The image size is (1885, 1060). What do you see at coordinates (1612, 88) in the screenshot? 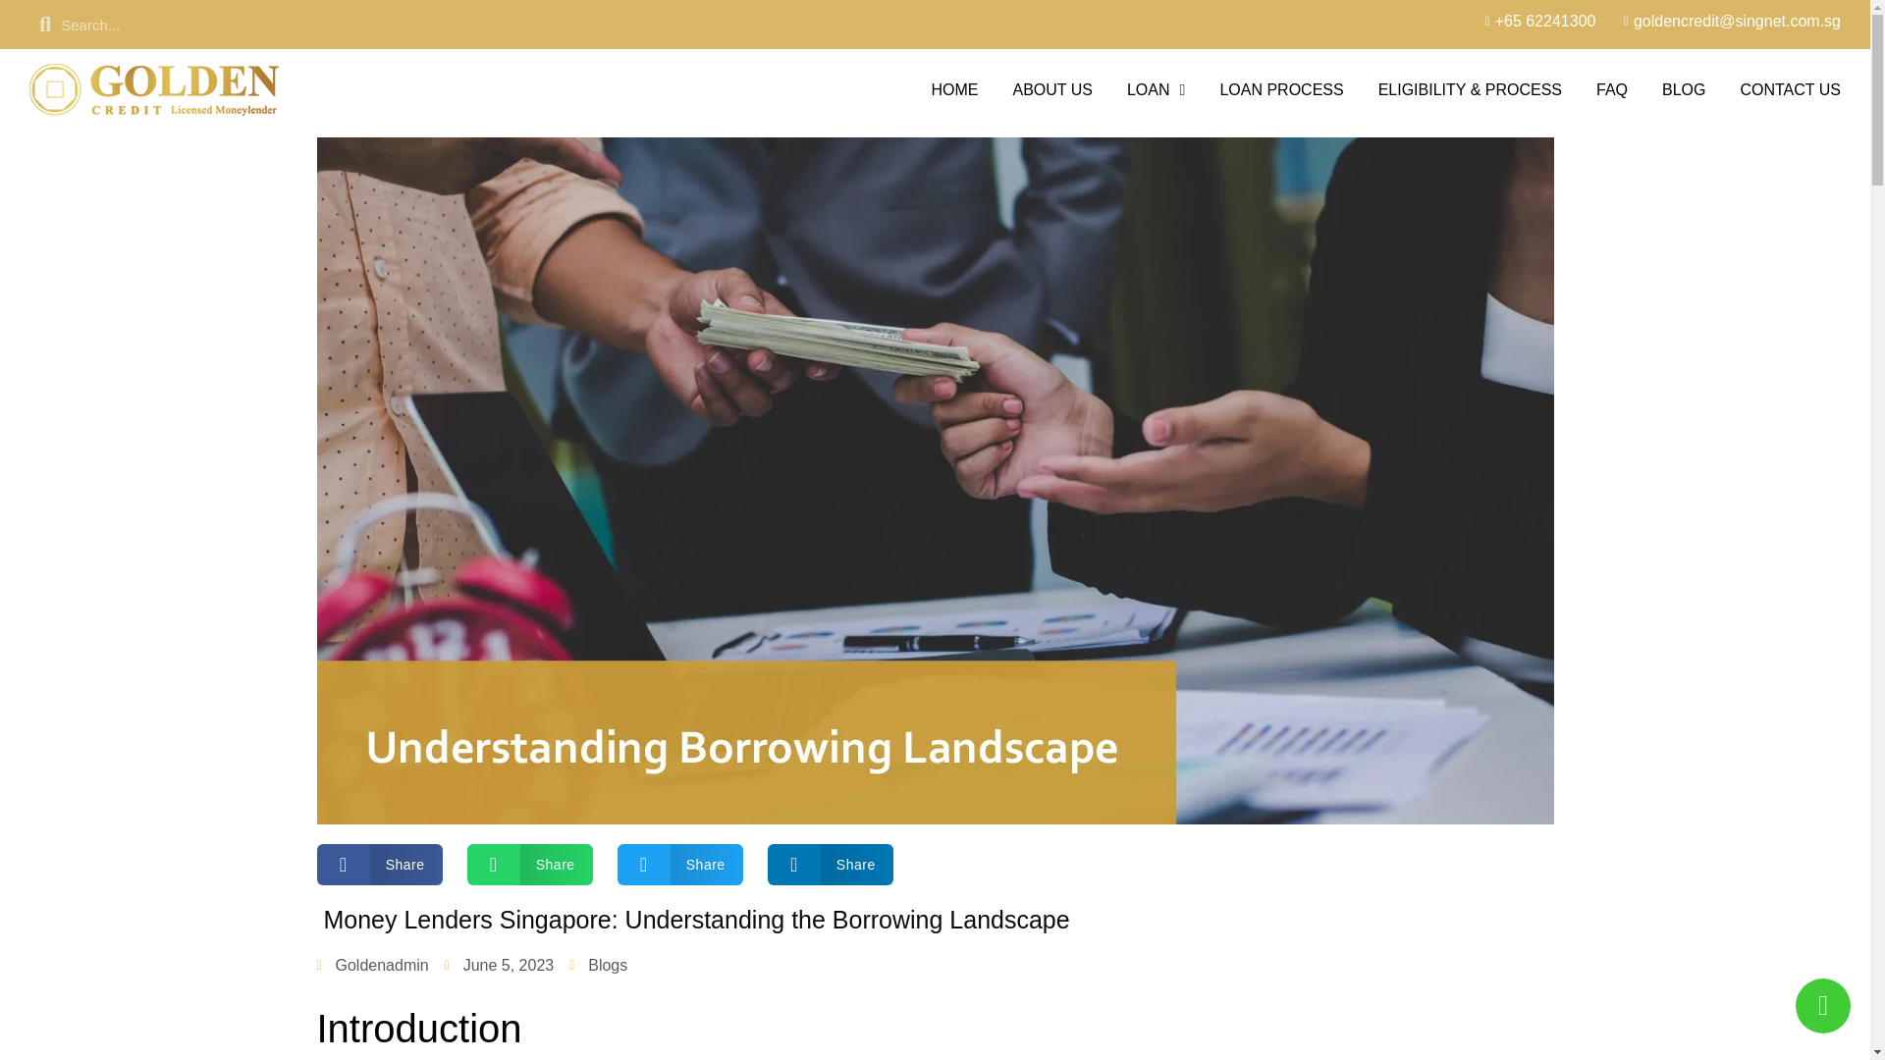
I see `FAQ` at bounding box center [1612, 88].